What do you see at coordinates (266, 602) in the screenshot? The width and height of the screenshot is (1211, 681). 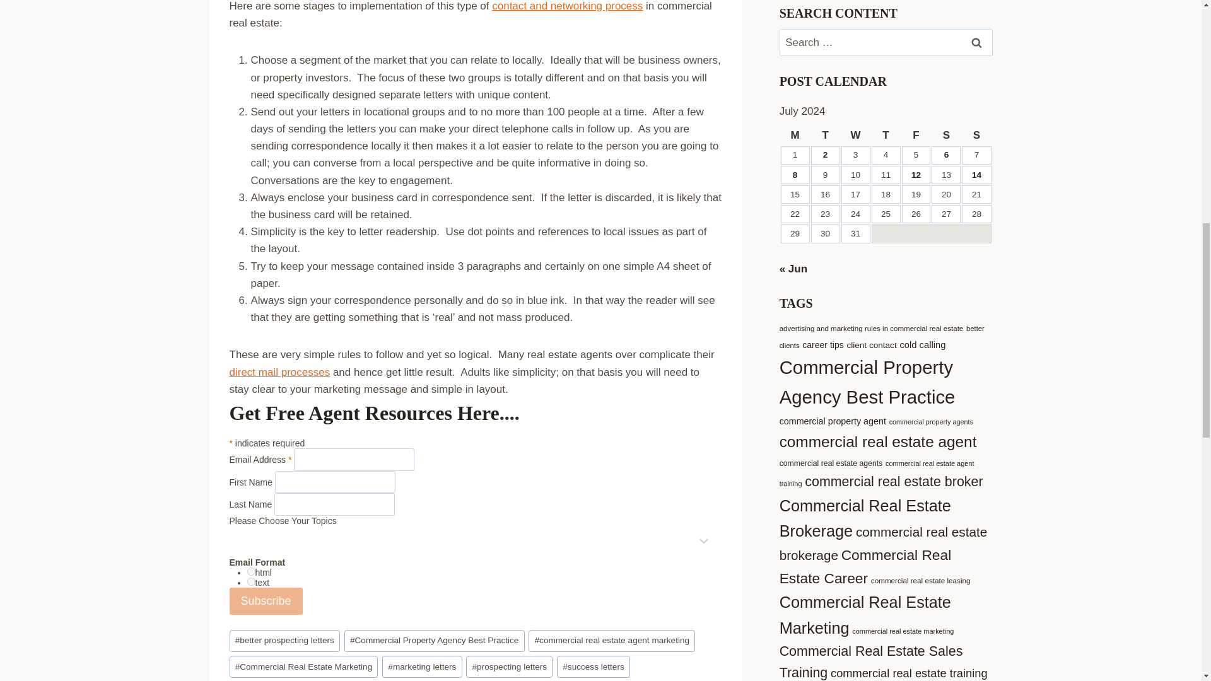 I see `Subscribe` at bounding box center [266, 602].